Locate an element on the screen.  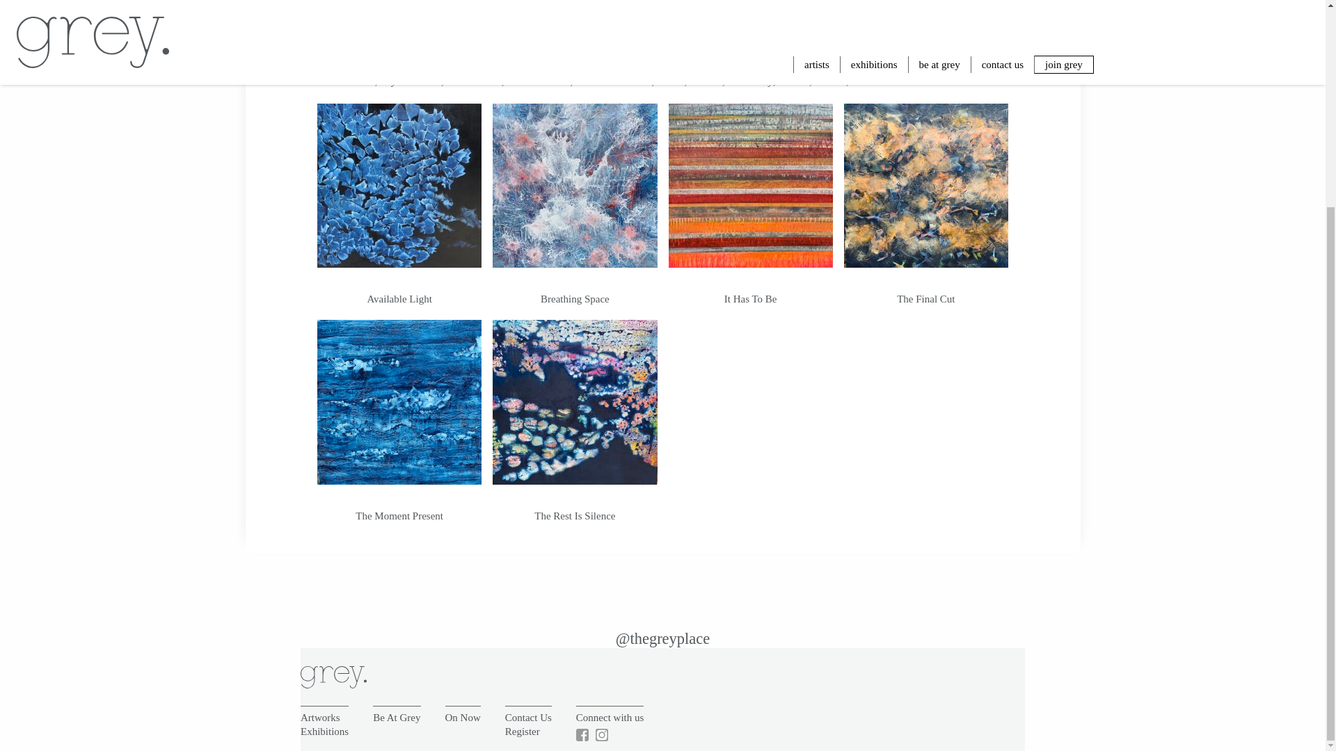
Contact Us is located at coordinates (527, 718).